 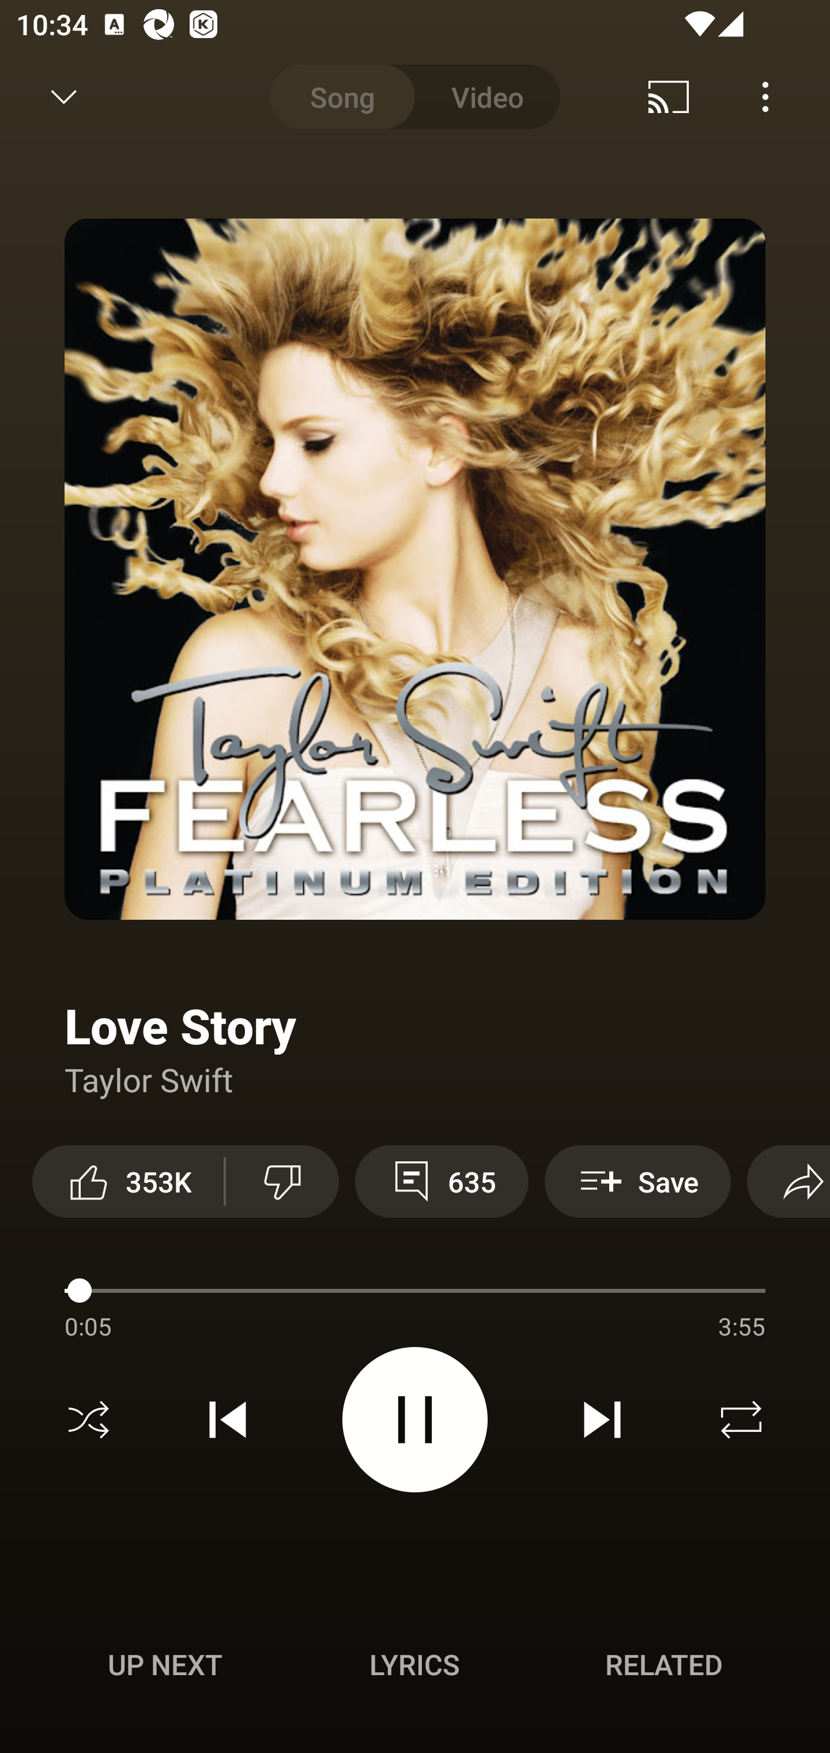 What do you see at coordinates (765, 97) in the screenshot?
I see `Menu` at bounding box center [765, 97].